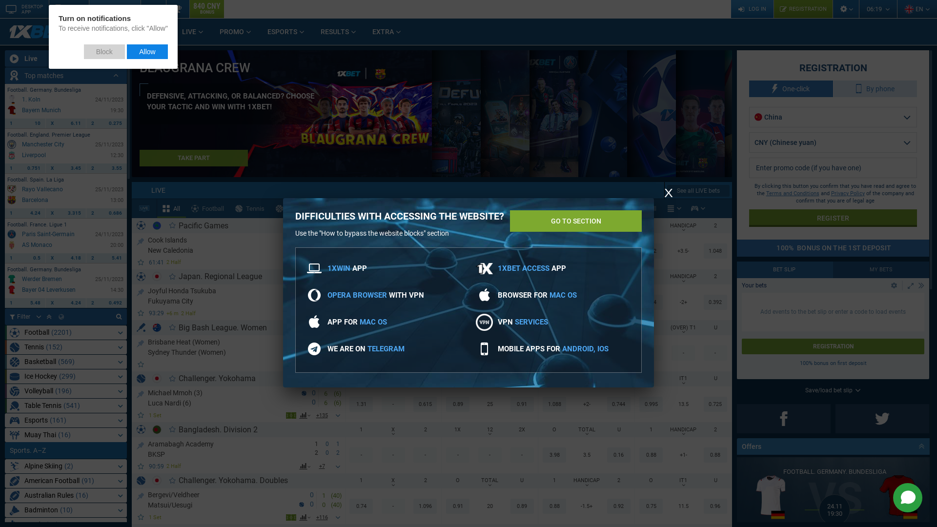 The height and width of the screenshot is (527, 937). I want to click on BET SLIP, so click(785, 270).